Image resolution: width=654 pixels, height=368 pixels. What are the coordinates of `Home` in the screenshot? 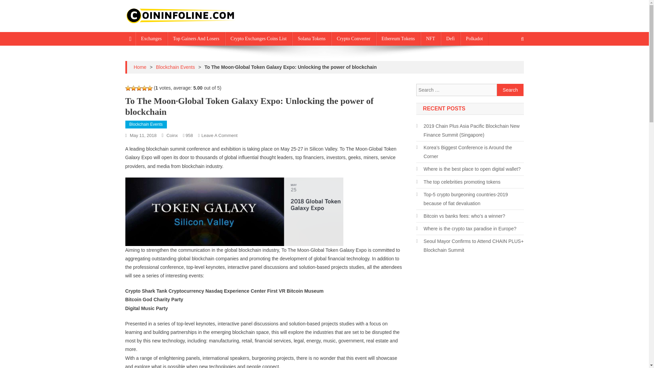 It's located at (140, 67).